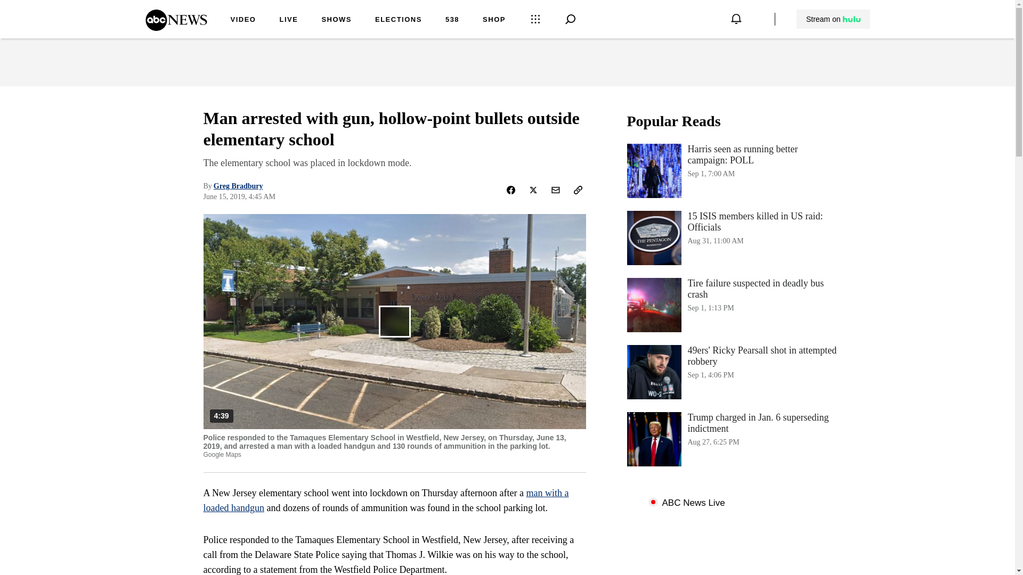  Describe the element at coordinates (288, 20) in the screenshot. I see `LIVE` at that location.